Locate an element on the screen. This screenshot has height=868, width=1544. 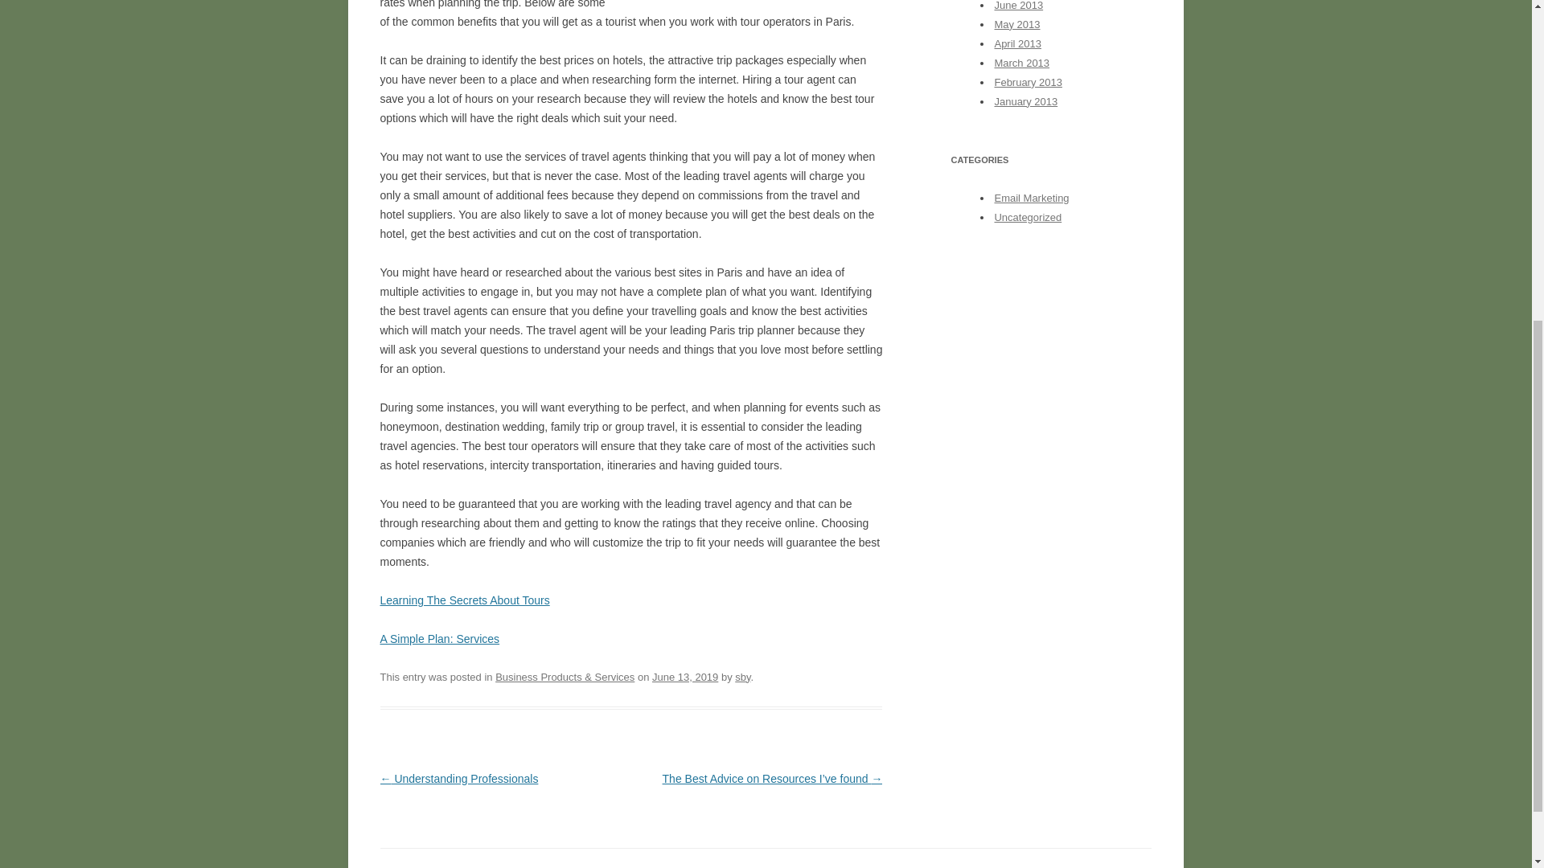
May 2013 is located at coordinates (1016, 24).